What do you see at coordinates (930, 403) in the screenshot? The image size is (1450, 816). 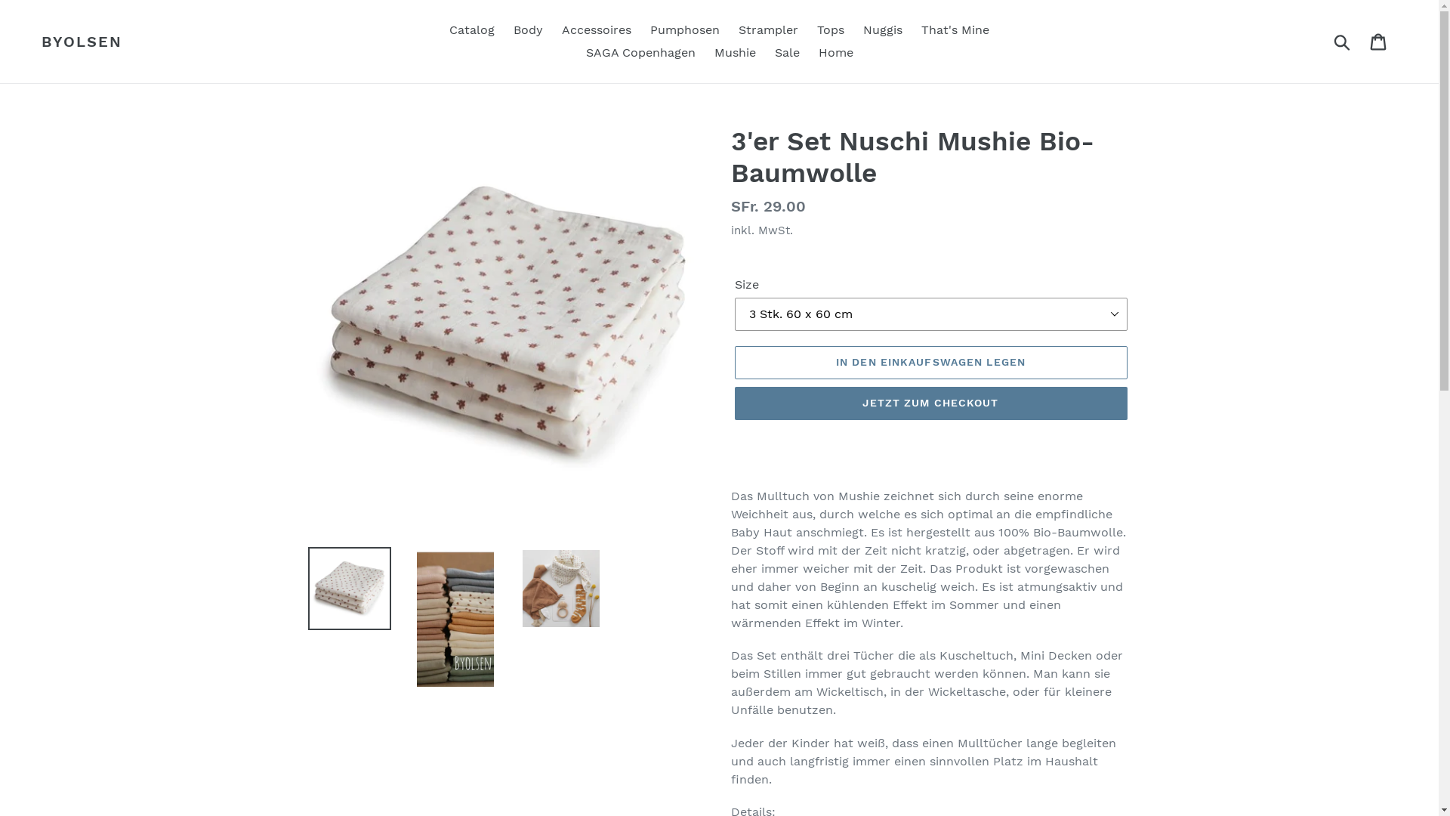 I see `JETZT ZUM CHECKOUT` at bounding box center [930, 403].